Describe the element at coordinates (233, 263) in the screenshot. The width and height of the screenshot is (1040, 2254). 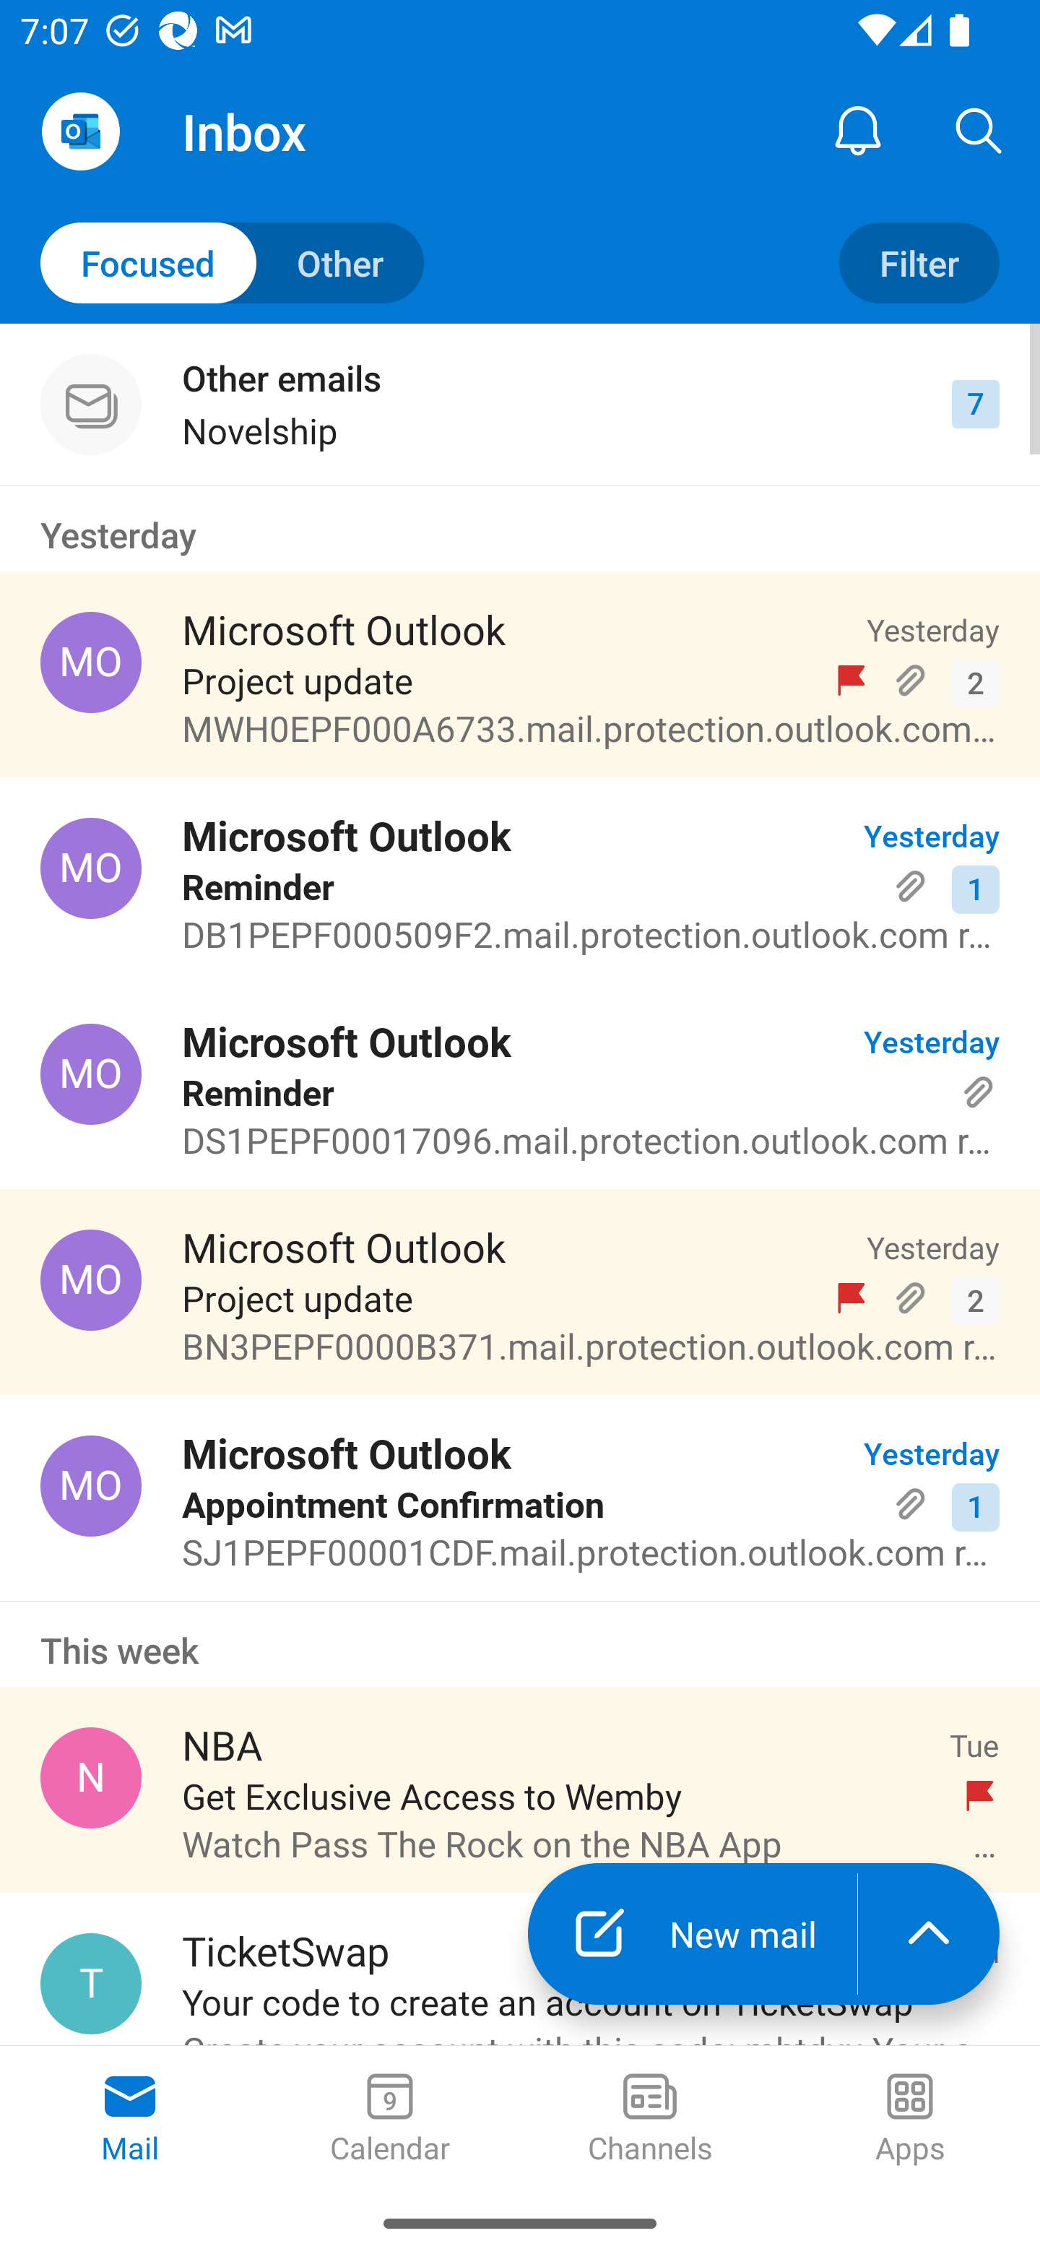
I see `Toggle to other mails` at that location.